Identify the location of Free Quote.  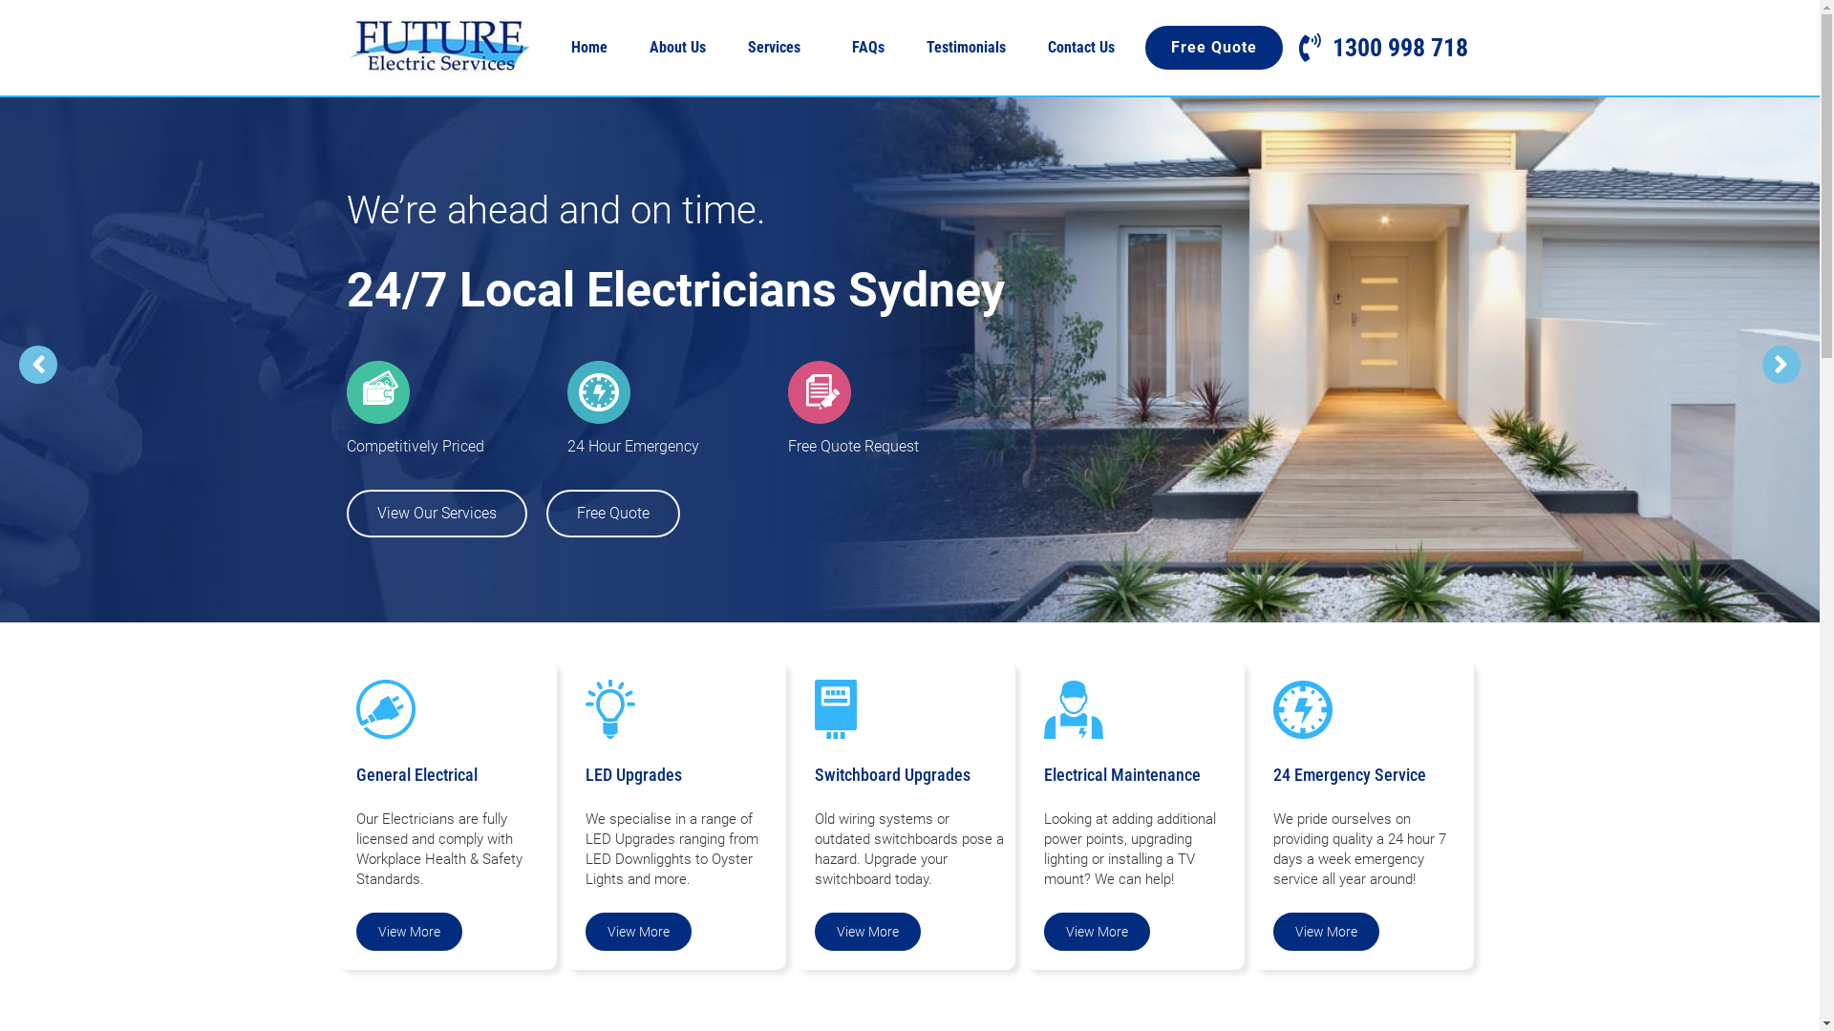
(1213, 48).